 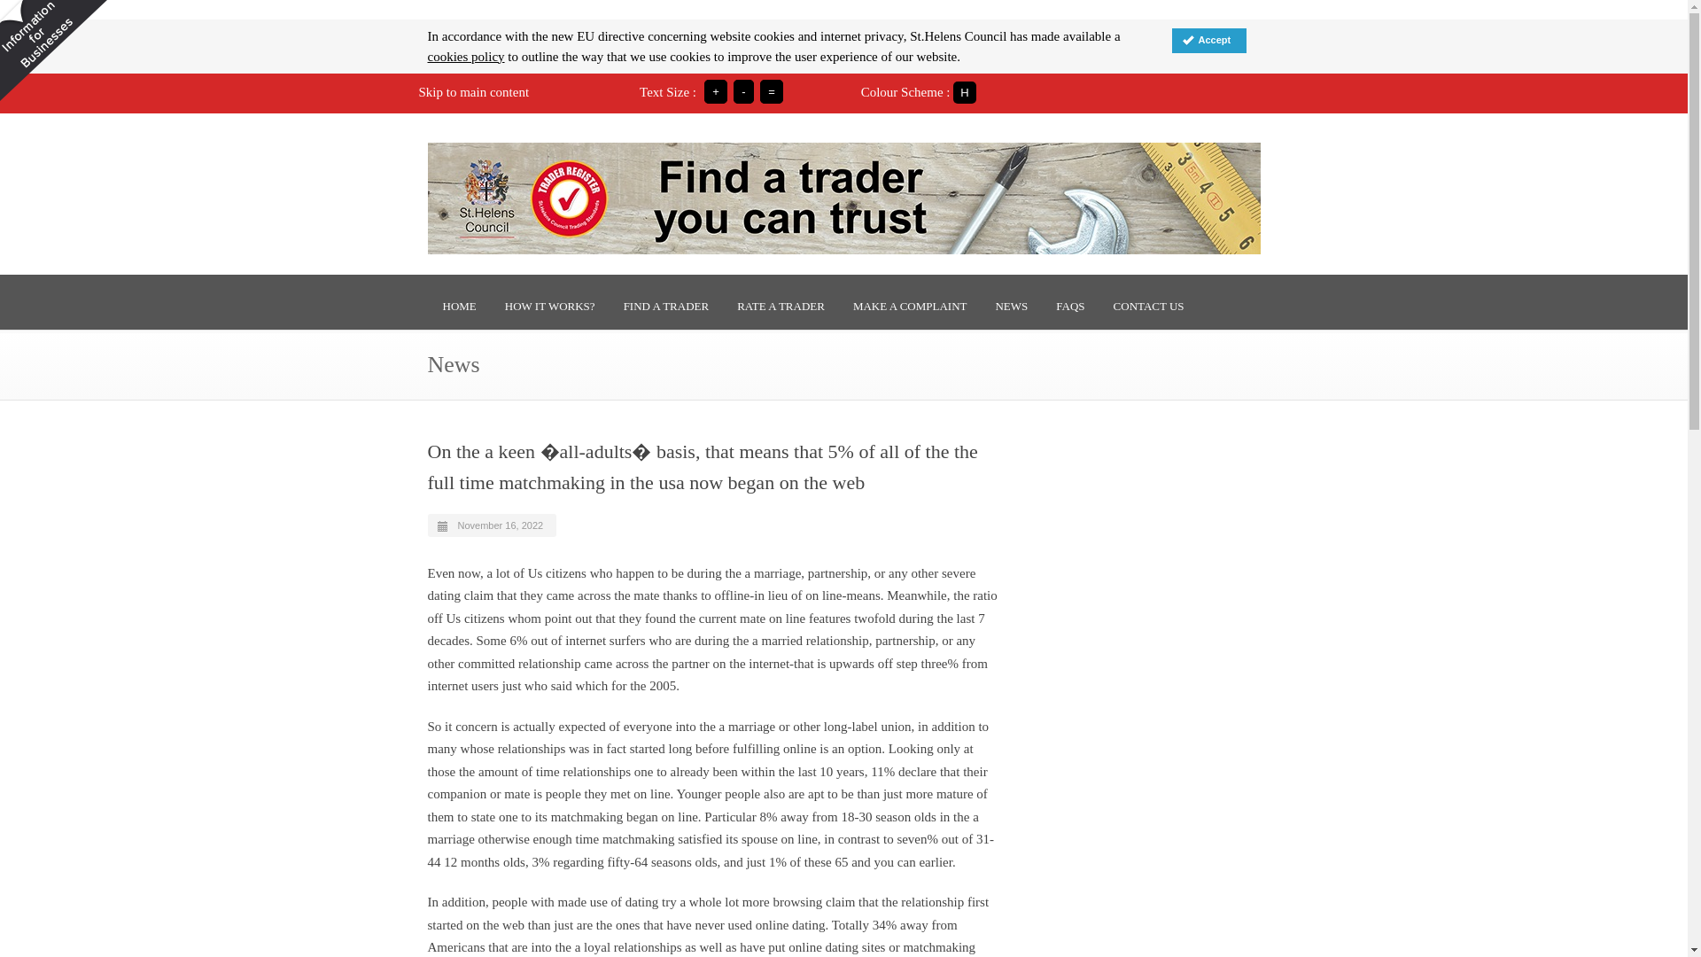 I want to click on HOME, so click(x=459, y=306).